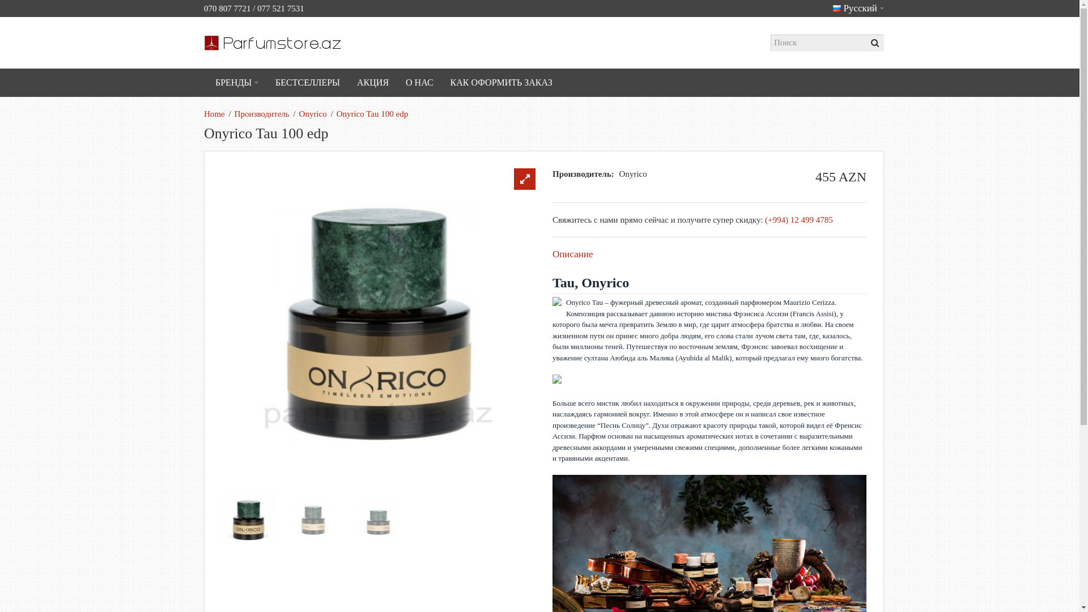 This screenshot has height=612, width=1088. I want to click on 077 521 7531, so click(281, 8).